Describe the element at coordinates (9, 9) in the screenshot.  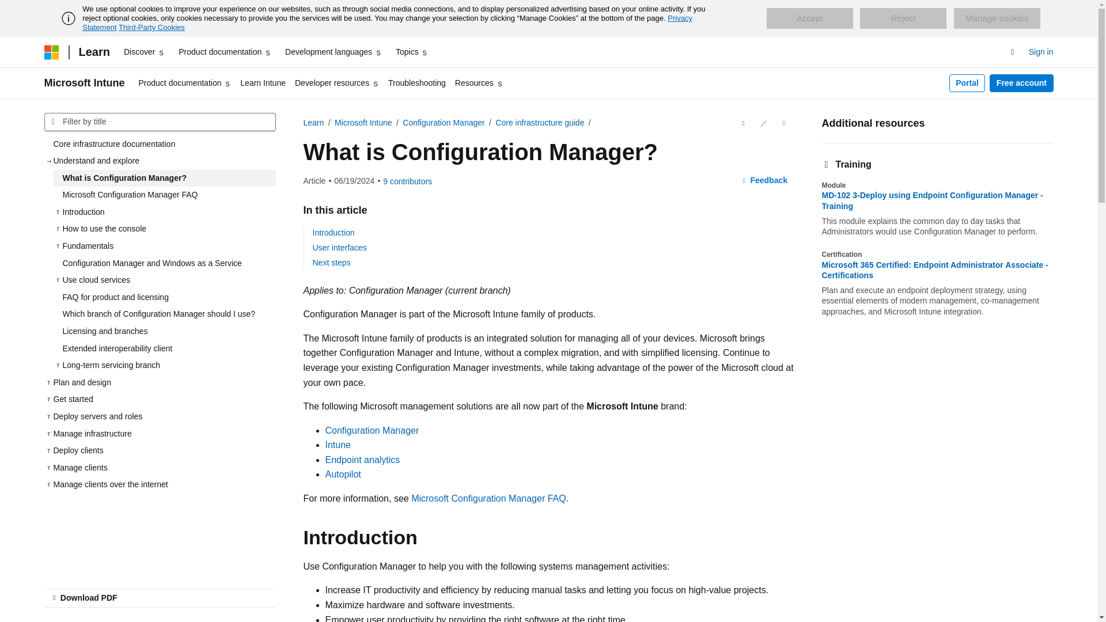
I see `Skip to main content` at that location.